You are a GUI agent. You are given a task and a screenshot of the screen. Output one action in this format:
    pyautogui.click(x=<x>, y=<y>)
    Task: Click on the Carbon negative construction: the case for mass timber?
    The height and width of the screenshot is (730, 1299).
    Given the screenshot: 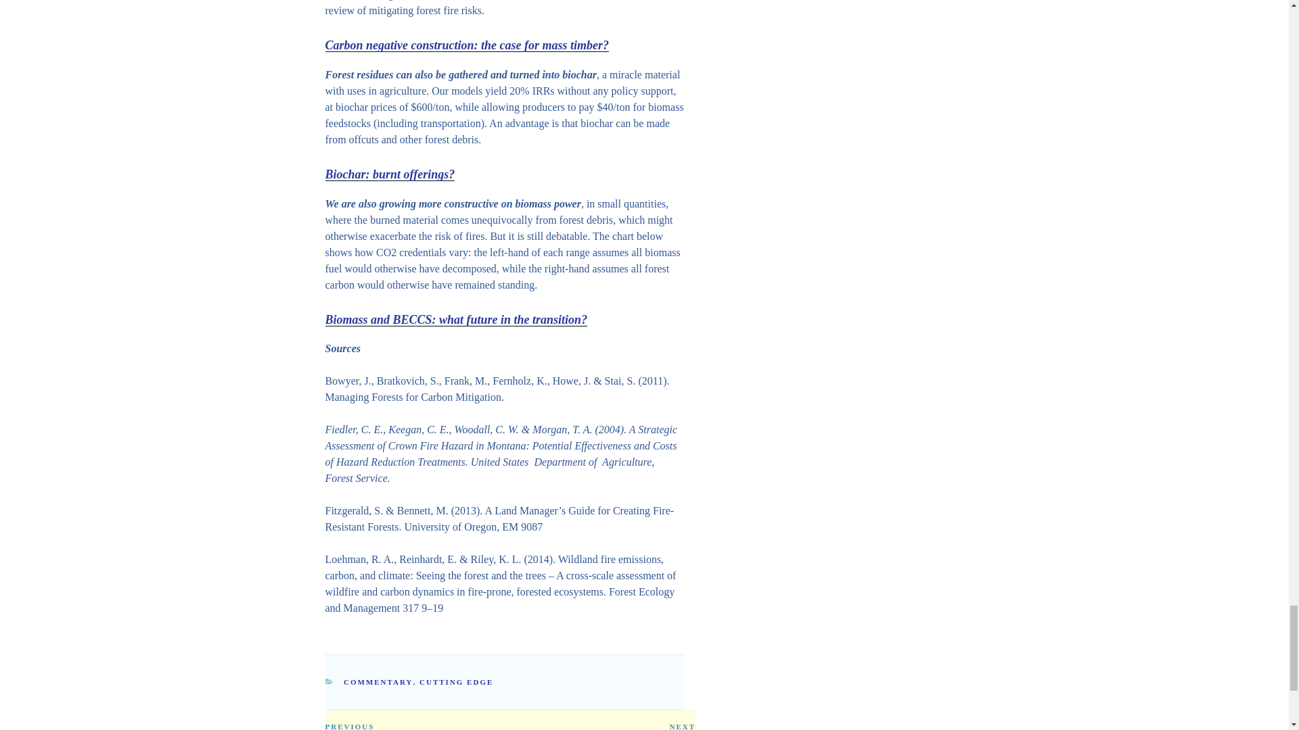 What is the action you would take?
    pyautogui.click(x=467, y=45)
    